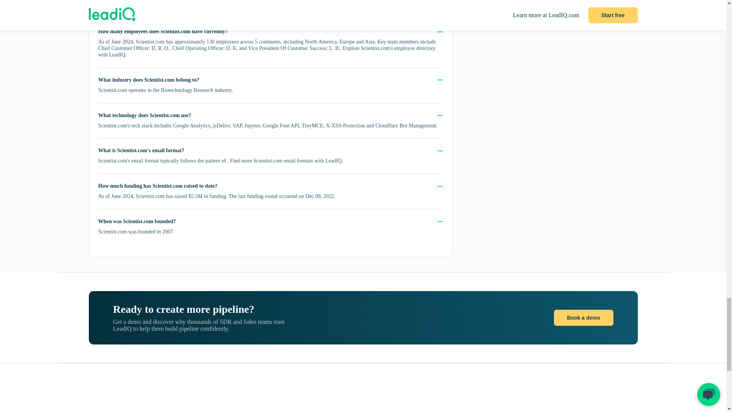  What do you see at coordinates (271, 160) in the screenshot?
I see `Find more Scientist.com email formats` at bounding box center [271, 160].